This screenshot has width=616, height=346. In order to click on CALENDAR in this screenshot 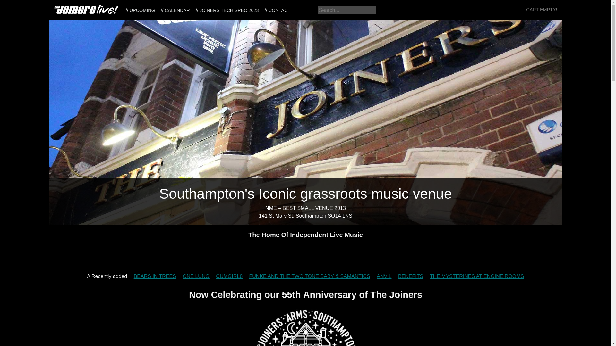, I will do `click(175, 10)`.